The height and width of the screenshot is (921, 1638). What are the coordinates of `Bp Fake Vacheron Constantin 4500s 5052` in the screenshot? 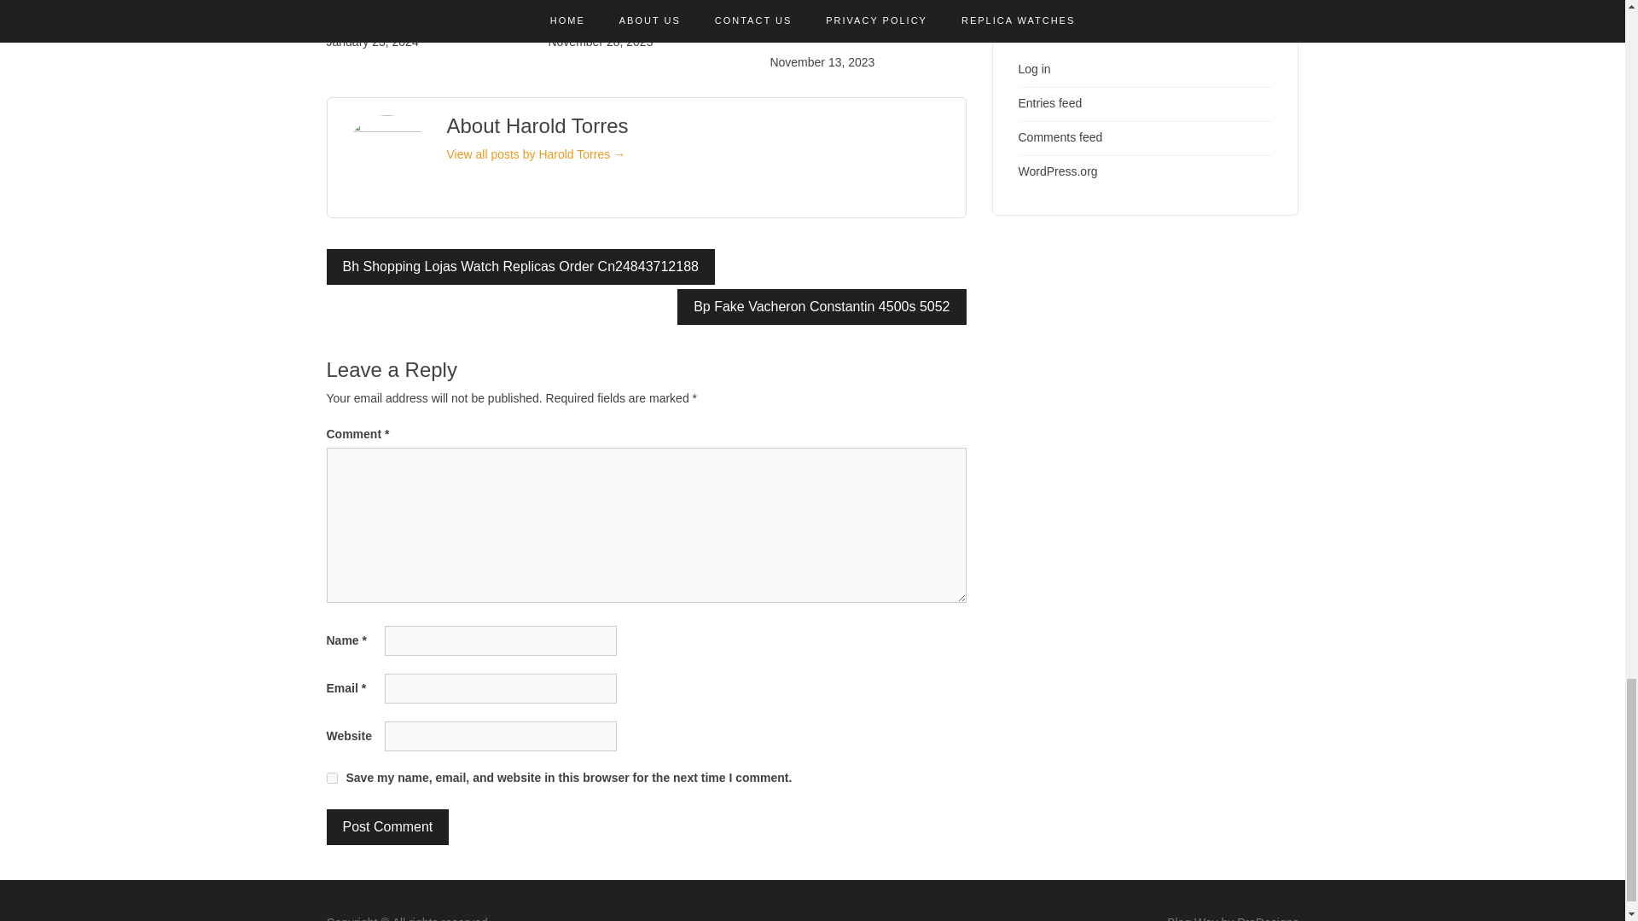 It's located at (822, 307).